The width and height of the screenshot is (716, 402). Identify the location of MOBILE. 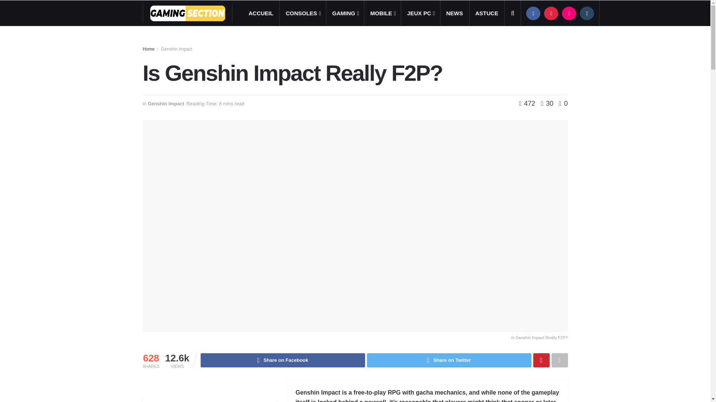
(383, 13).